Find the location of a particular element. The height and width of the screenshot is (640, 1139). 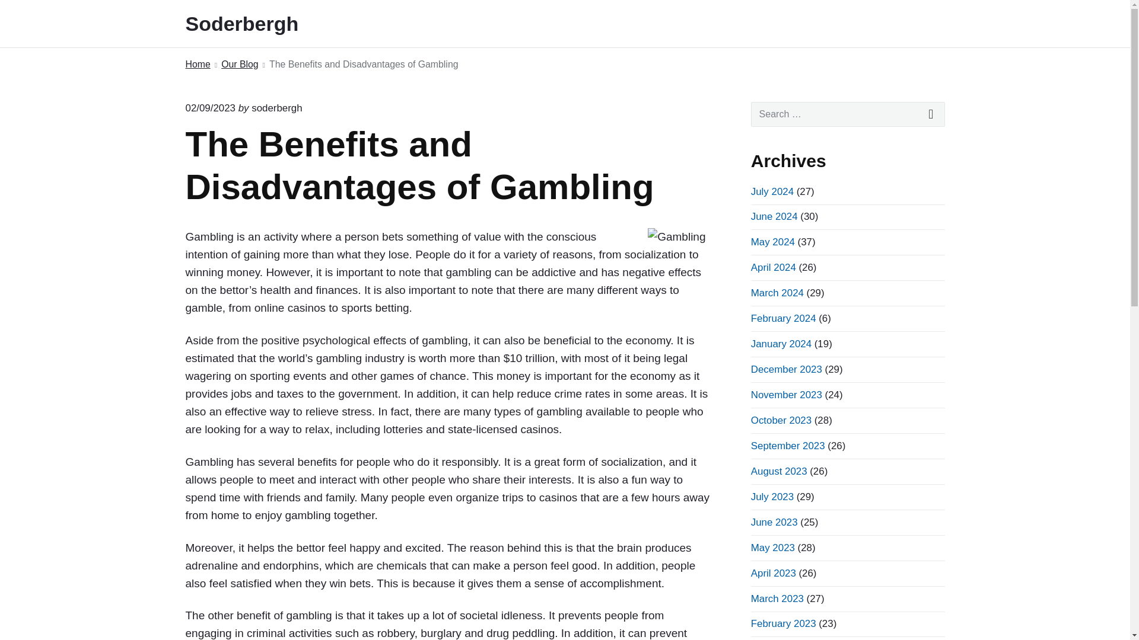

Soderbergh is located at coordinates (257, 24).